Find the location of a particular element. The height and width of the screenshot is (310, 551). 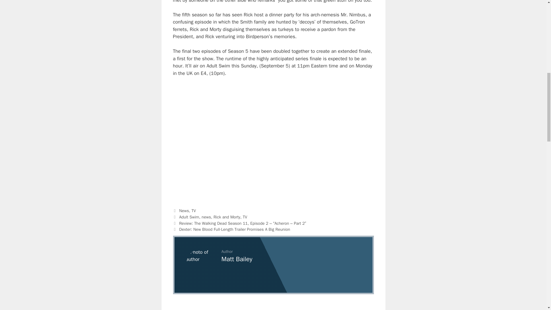

Rick and Morty is located at coordinates (227, 217).